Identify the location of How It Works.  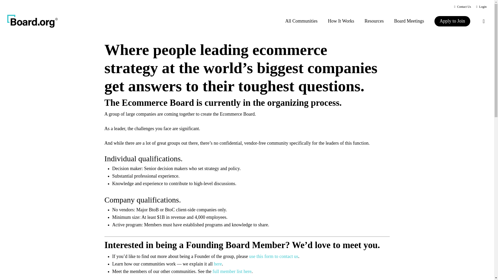
(341, 21).